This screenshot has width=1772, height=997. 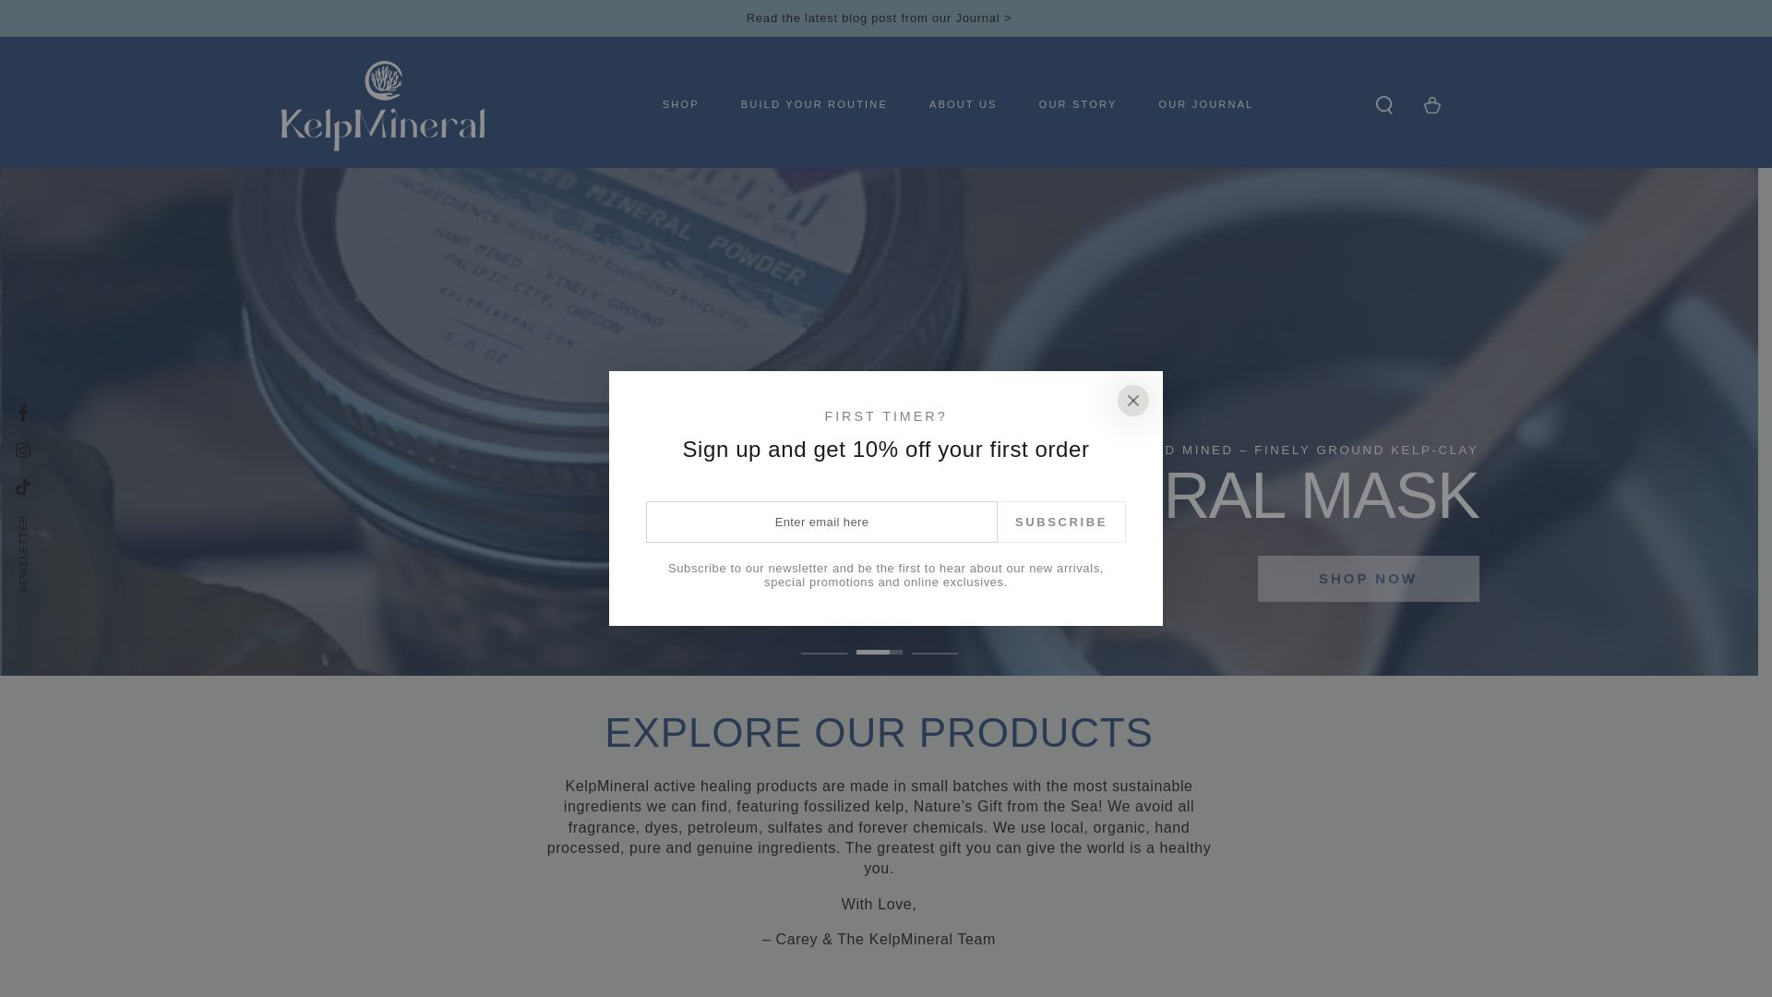 What do you see at coordinates (1078, 105) in the screenshot?
I see `OUR STORY` at bounding box center [1078, 105].